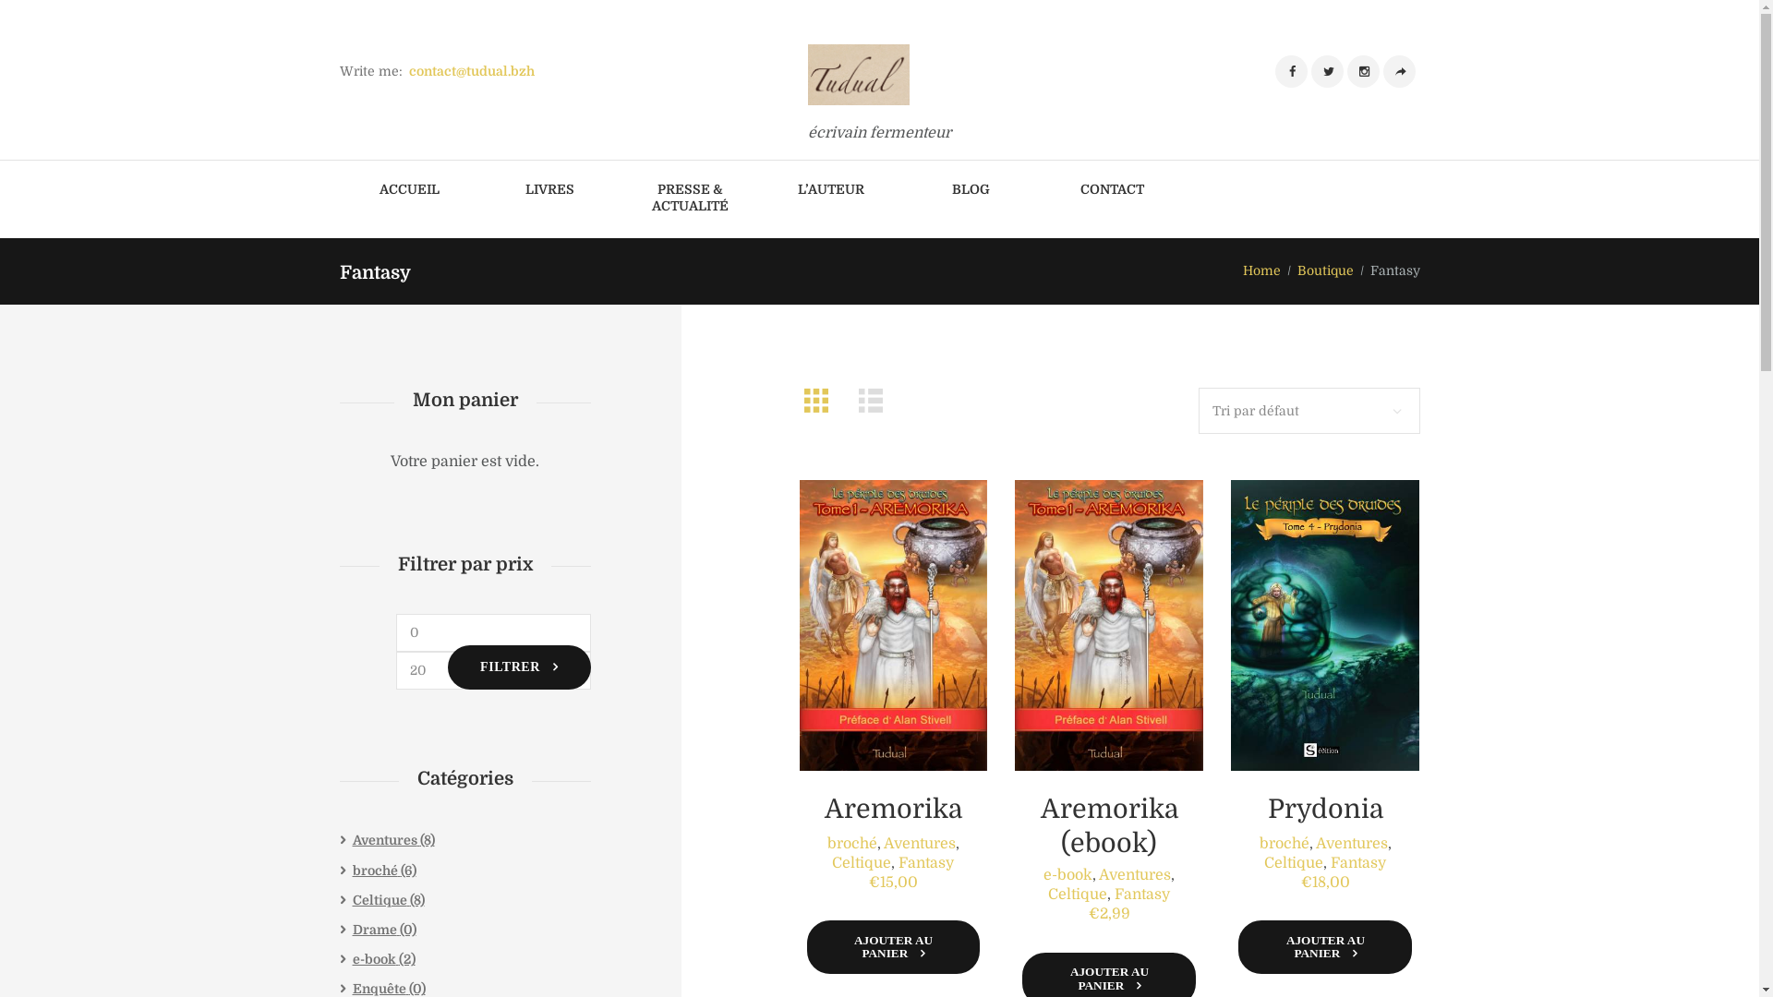 The image size is (1773, 997). I want to click on AJOUTER AU PANIER, so click(894, 947).